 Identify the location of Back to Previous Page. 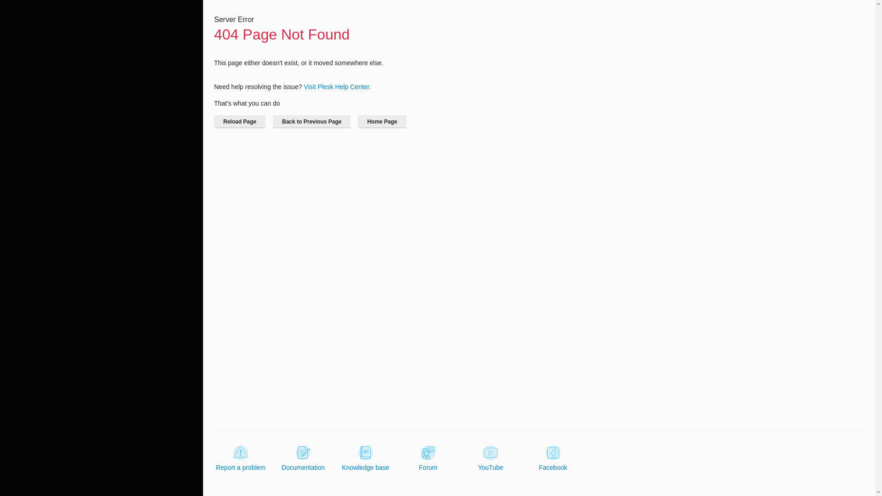
(311, 121).